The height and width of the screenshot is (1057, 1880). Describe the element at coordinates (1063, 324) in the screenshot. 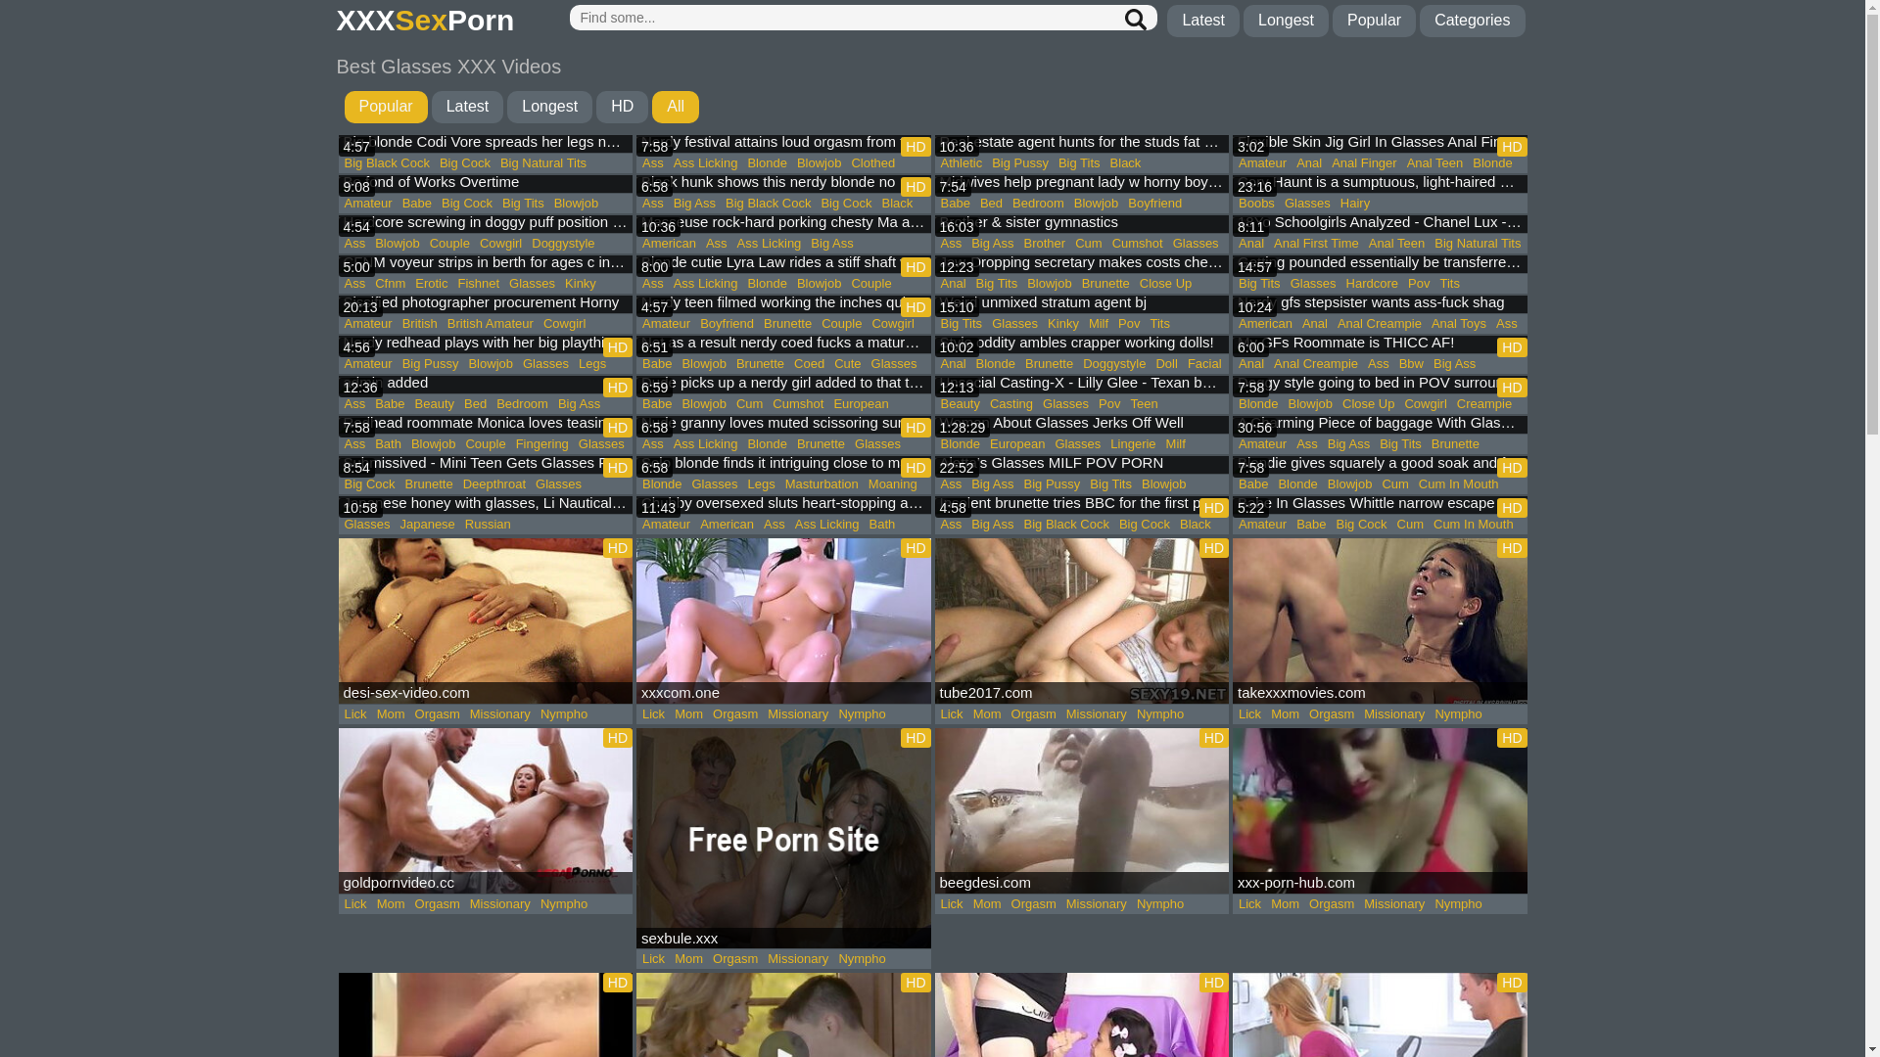

I see `Kinky` at that location.